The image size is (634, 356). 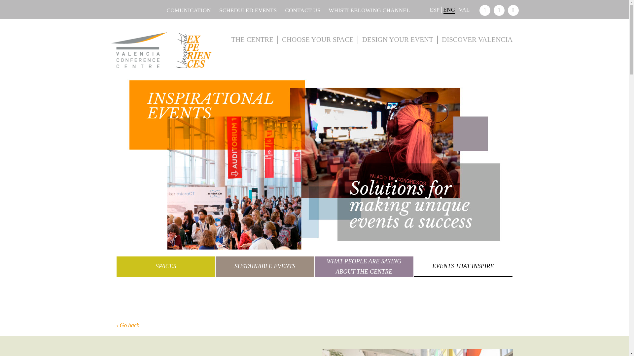 I want to click on COMUNICATION, so click(x=185, y=11).